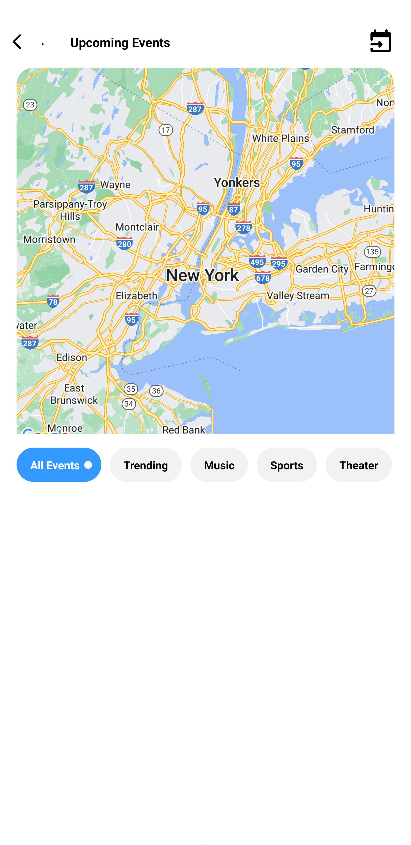 The width and height of the screenshot is (411, 845). Describe the element at coordinates (219, 465) in the screenshot. I see `Music` at that location.